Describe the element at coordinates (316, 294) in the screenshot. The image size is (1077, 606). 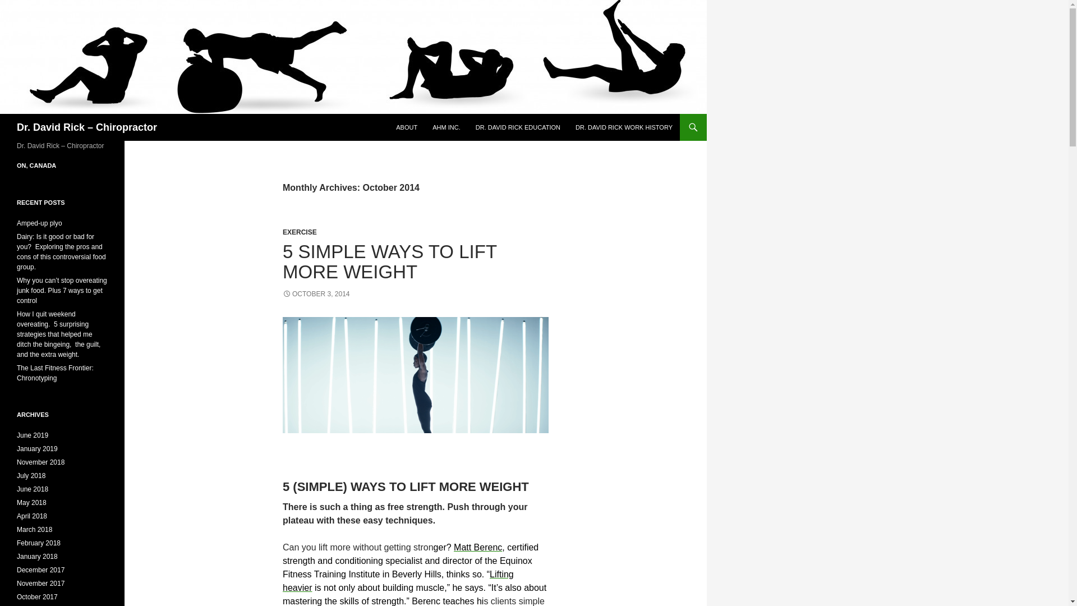
I see `OCTOBER 3, 2014` at that location.